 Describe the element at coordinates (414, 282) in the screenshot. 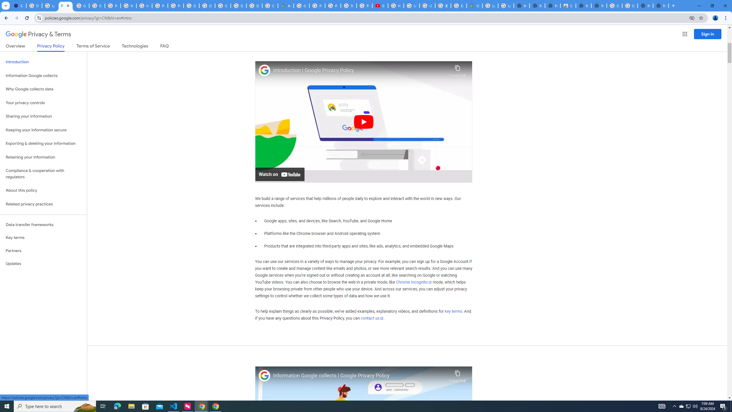

I see `Chrome Incognito` at that location.